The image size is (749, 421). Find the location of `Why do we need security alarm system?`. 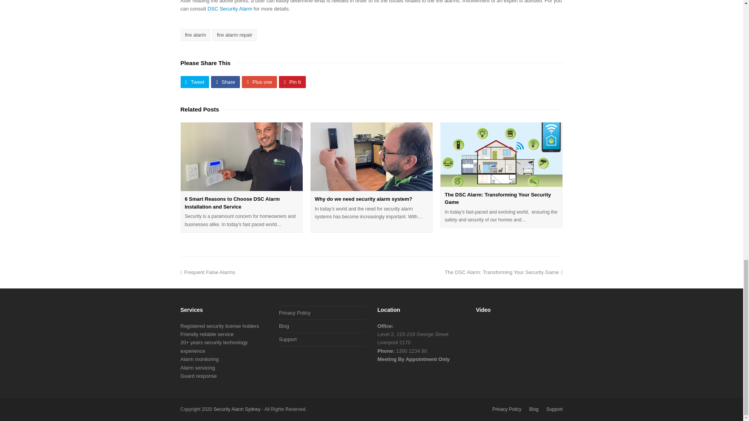

Why do we need security alarm system? is located at coordinates (364, 199).